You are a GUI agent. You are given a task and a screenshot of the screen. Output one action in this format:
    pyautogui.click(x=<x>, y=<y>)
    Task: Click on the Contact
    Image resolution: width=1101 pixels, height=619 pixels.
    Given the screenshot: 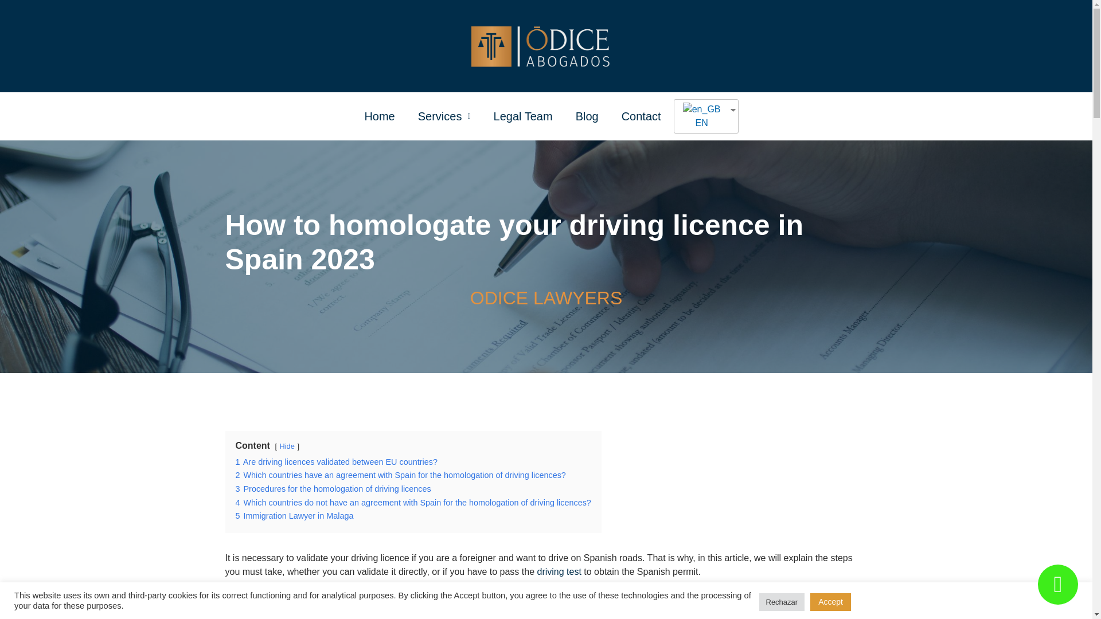 What is the action you would take?
    pyautogui.click(x=641, y=116)
    